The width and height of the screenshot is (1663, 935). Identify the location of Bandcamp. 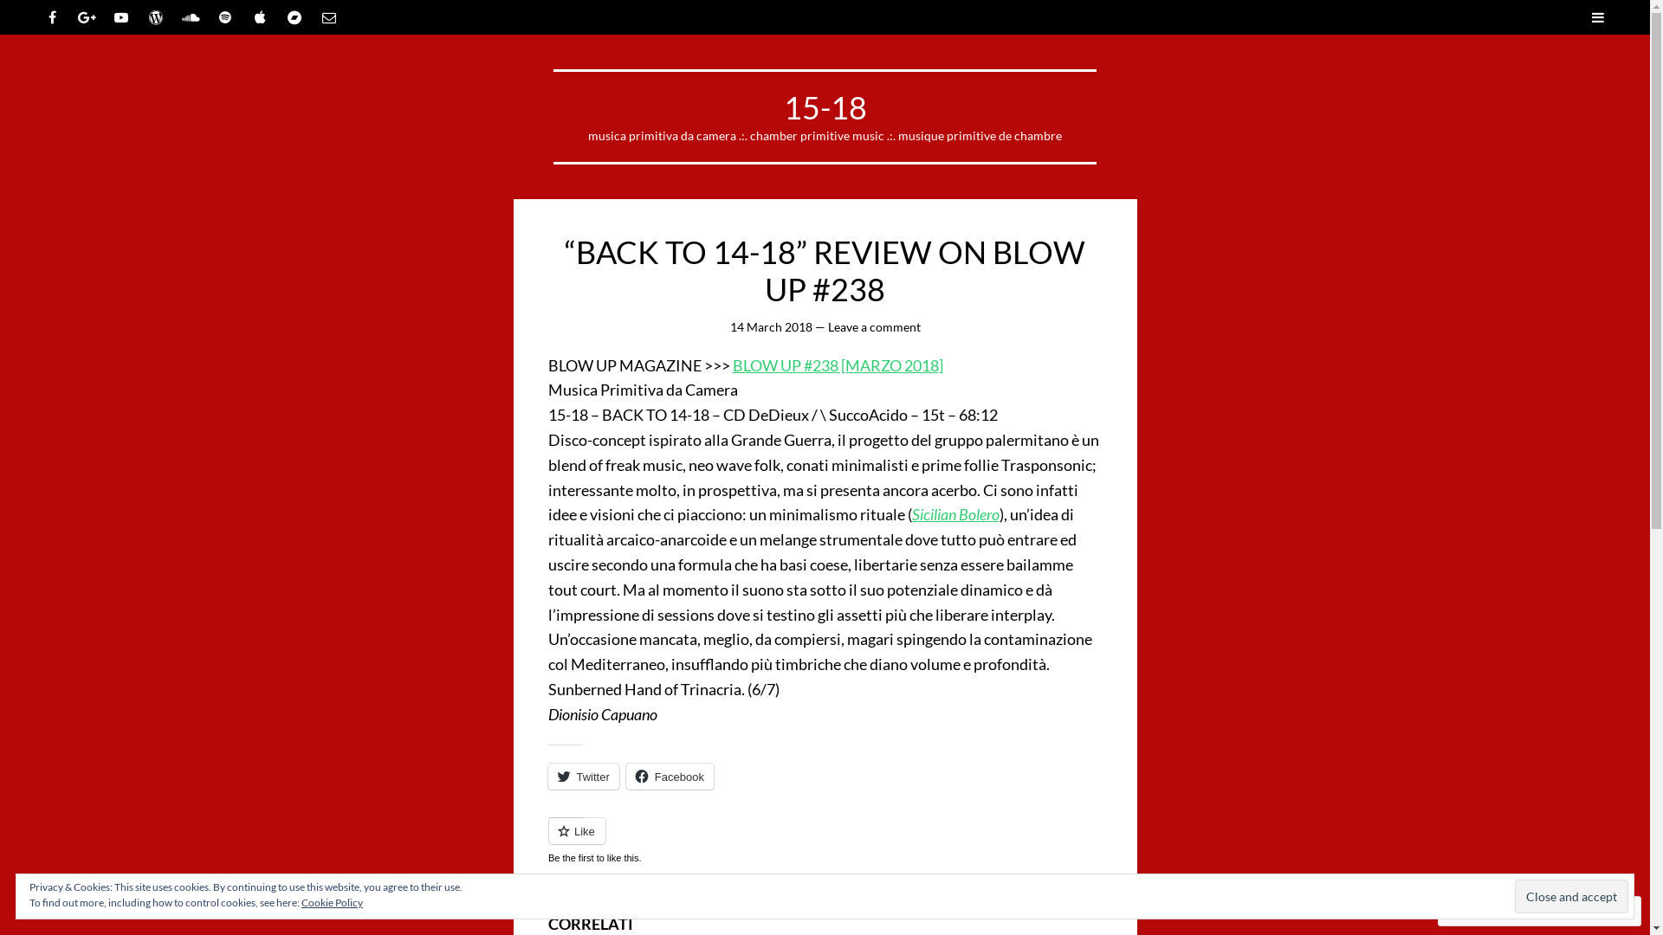
(294, 17).